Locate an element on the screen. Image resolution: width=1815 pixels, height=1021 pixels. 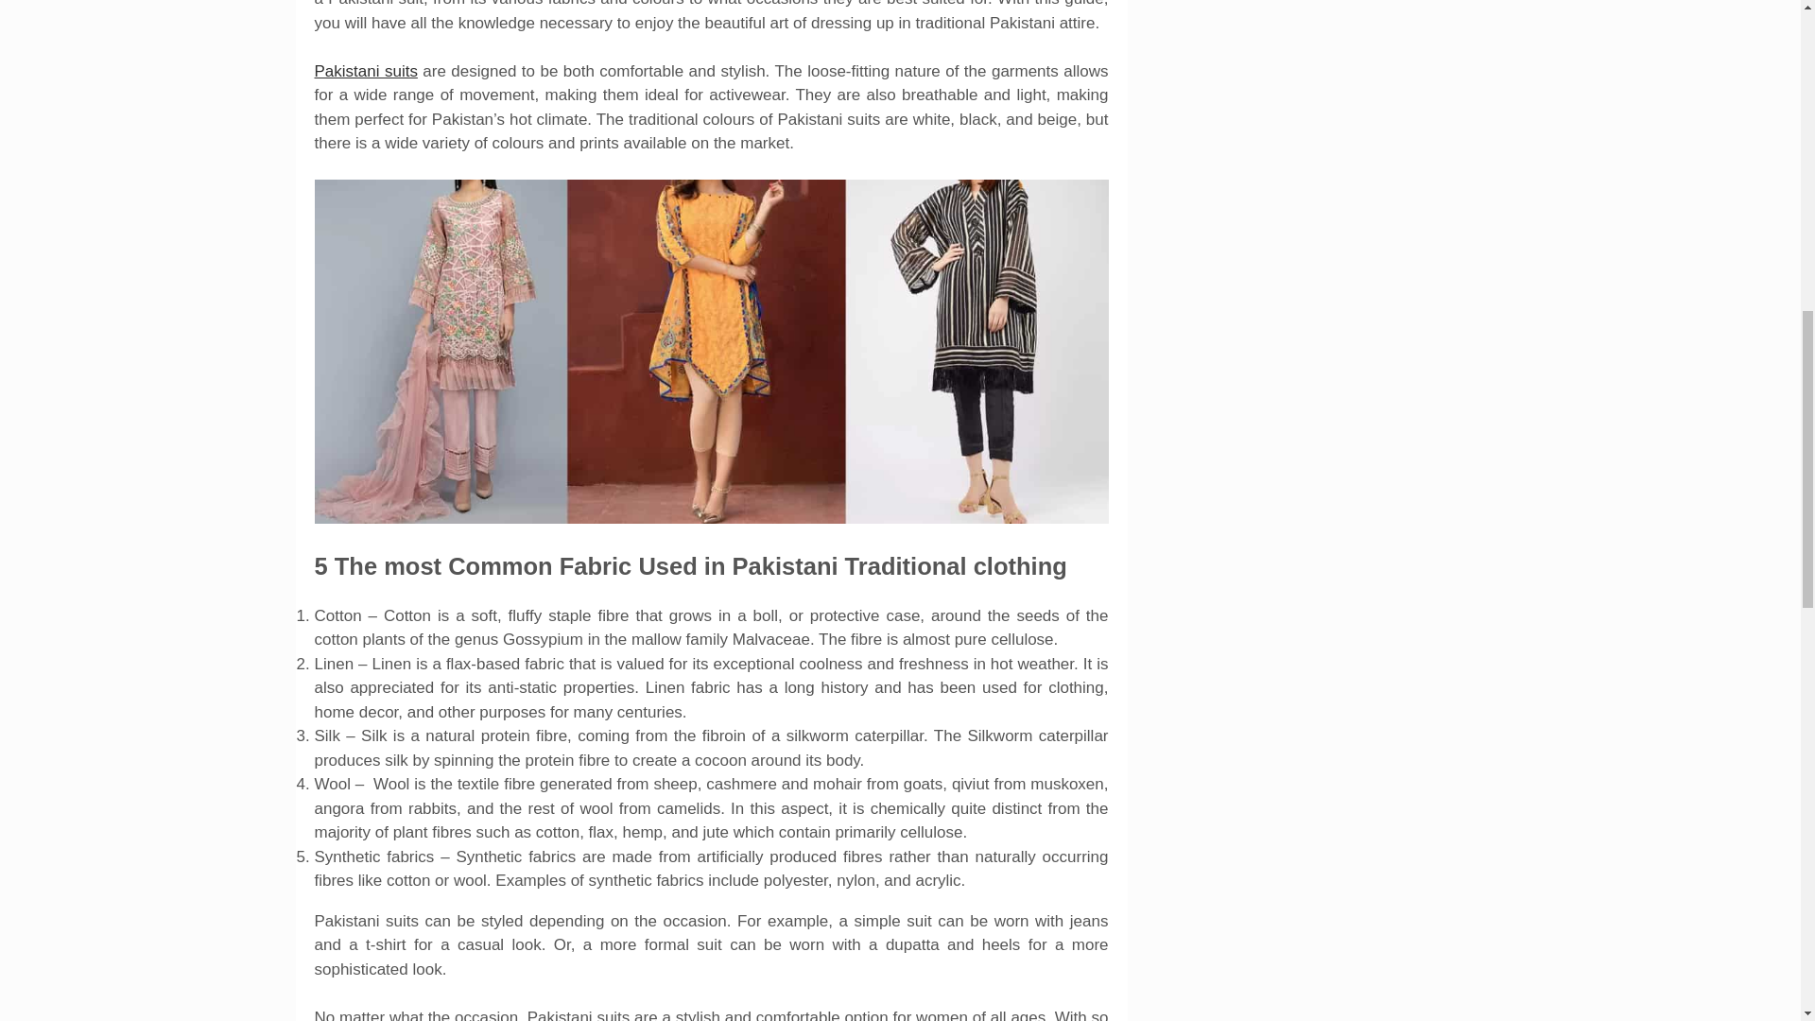
Pakistani suits is located at coordinates (365, 71).